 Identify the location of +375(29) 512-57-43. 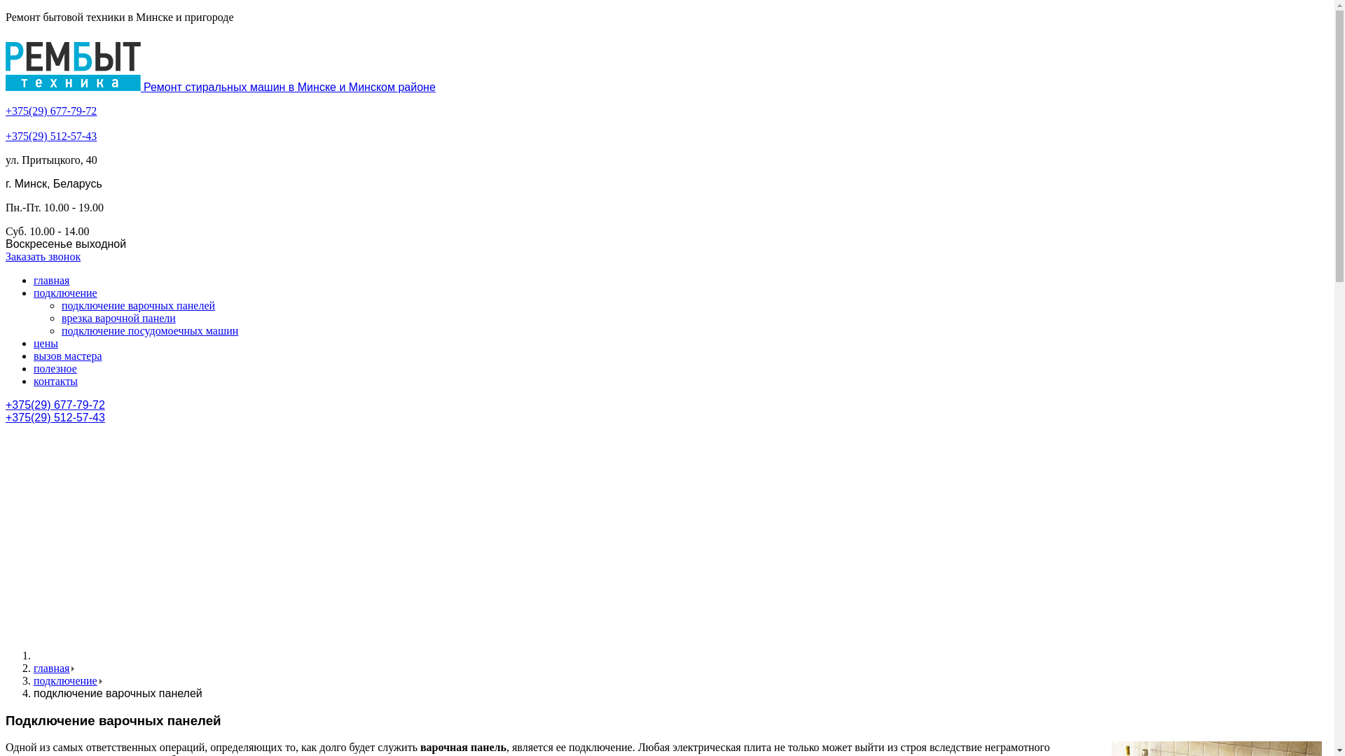
(55, 417).